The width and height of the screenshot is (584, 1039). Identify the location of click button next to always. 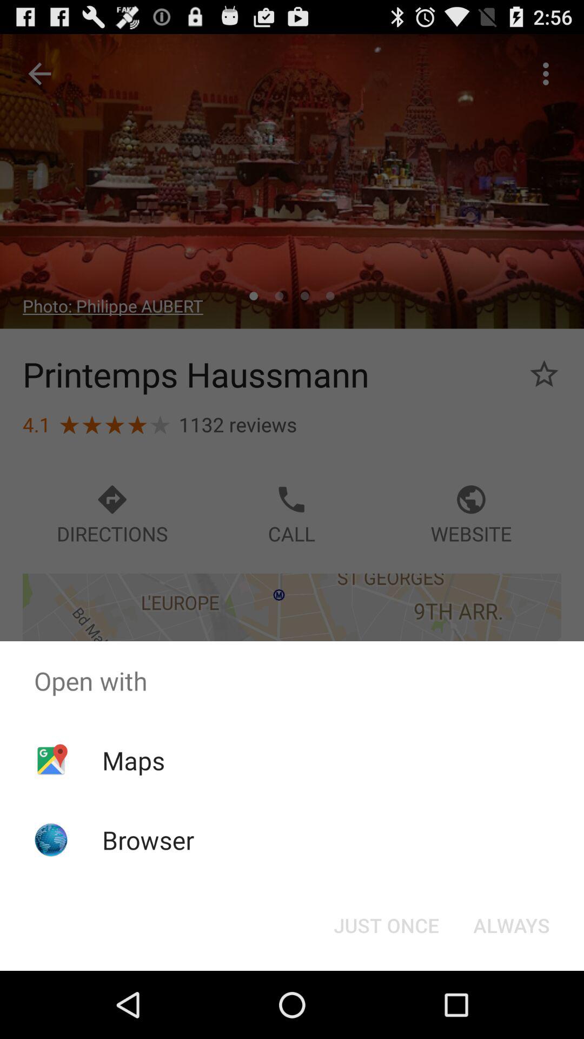
(386, 925).